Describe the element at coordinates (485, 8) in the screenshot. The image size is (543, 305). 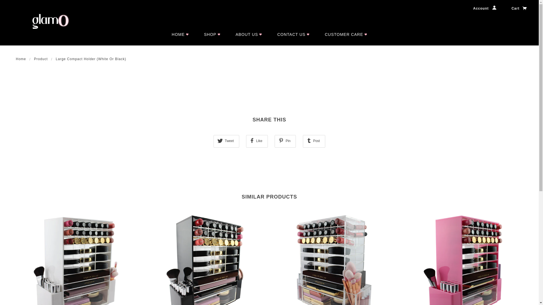
I see `Account` at that location.